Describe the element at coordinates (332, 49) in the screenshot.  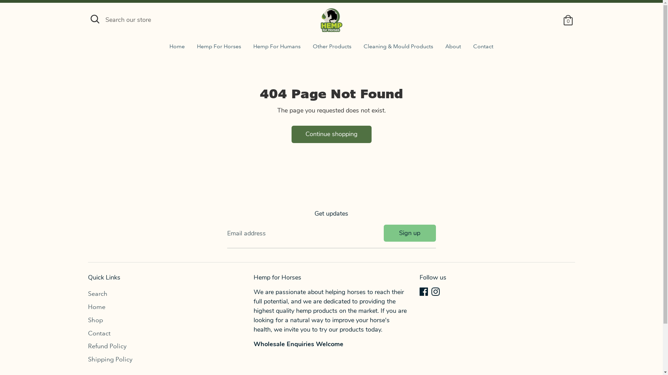
I see `Other Products` at that location.